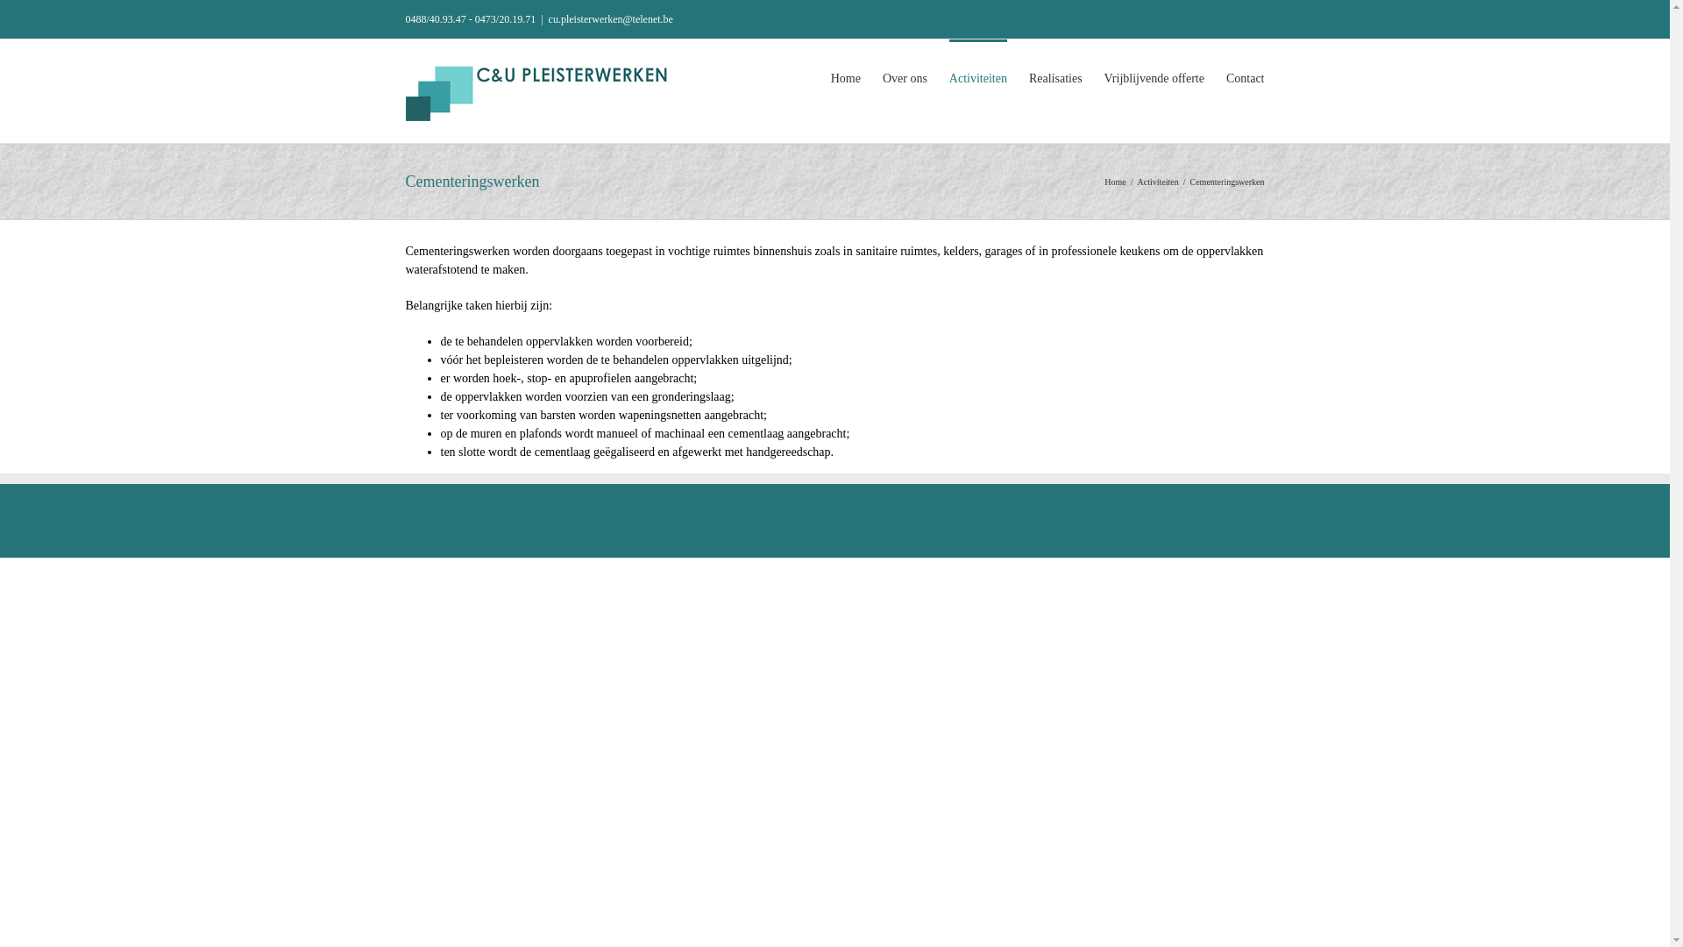 The image size is (1683, 947). Describe the element at coordinates (1115, 182) in the screenshot. I see `Home` at that location.